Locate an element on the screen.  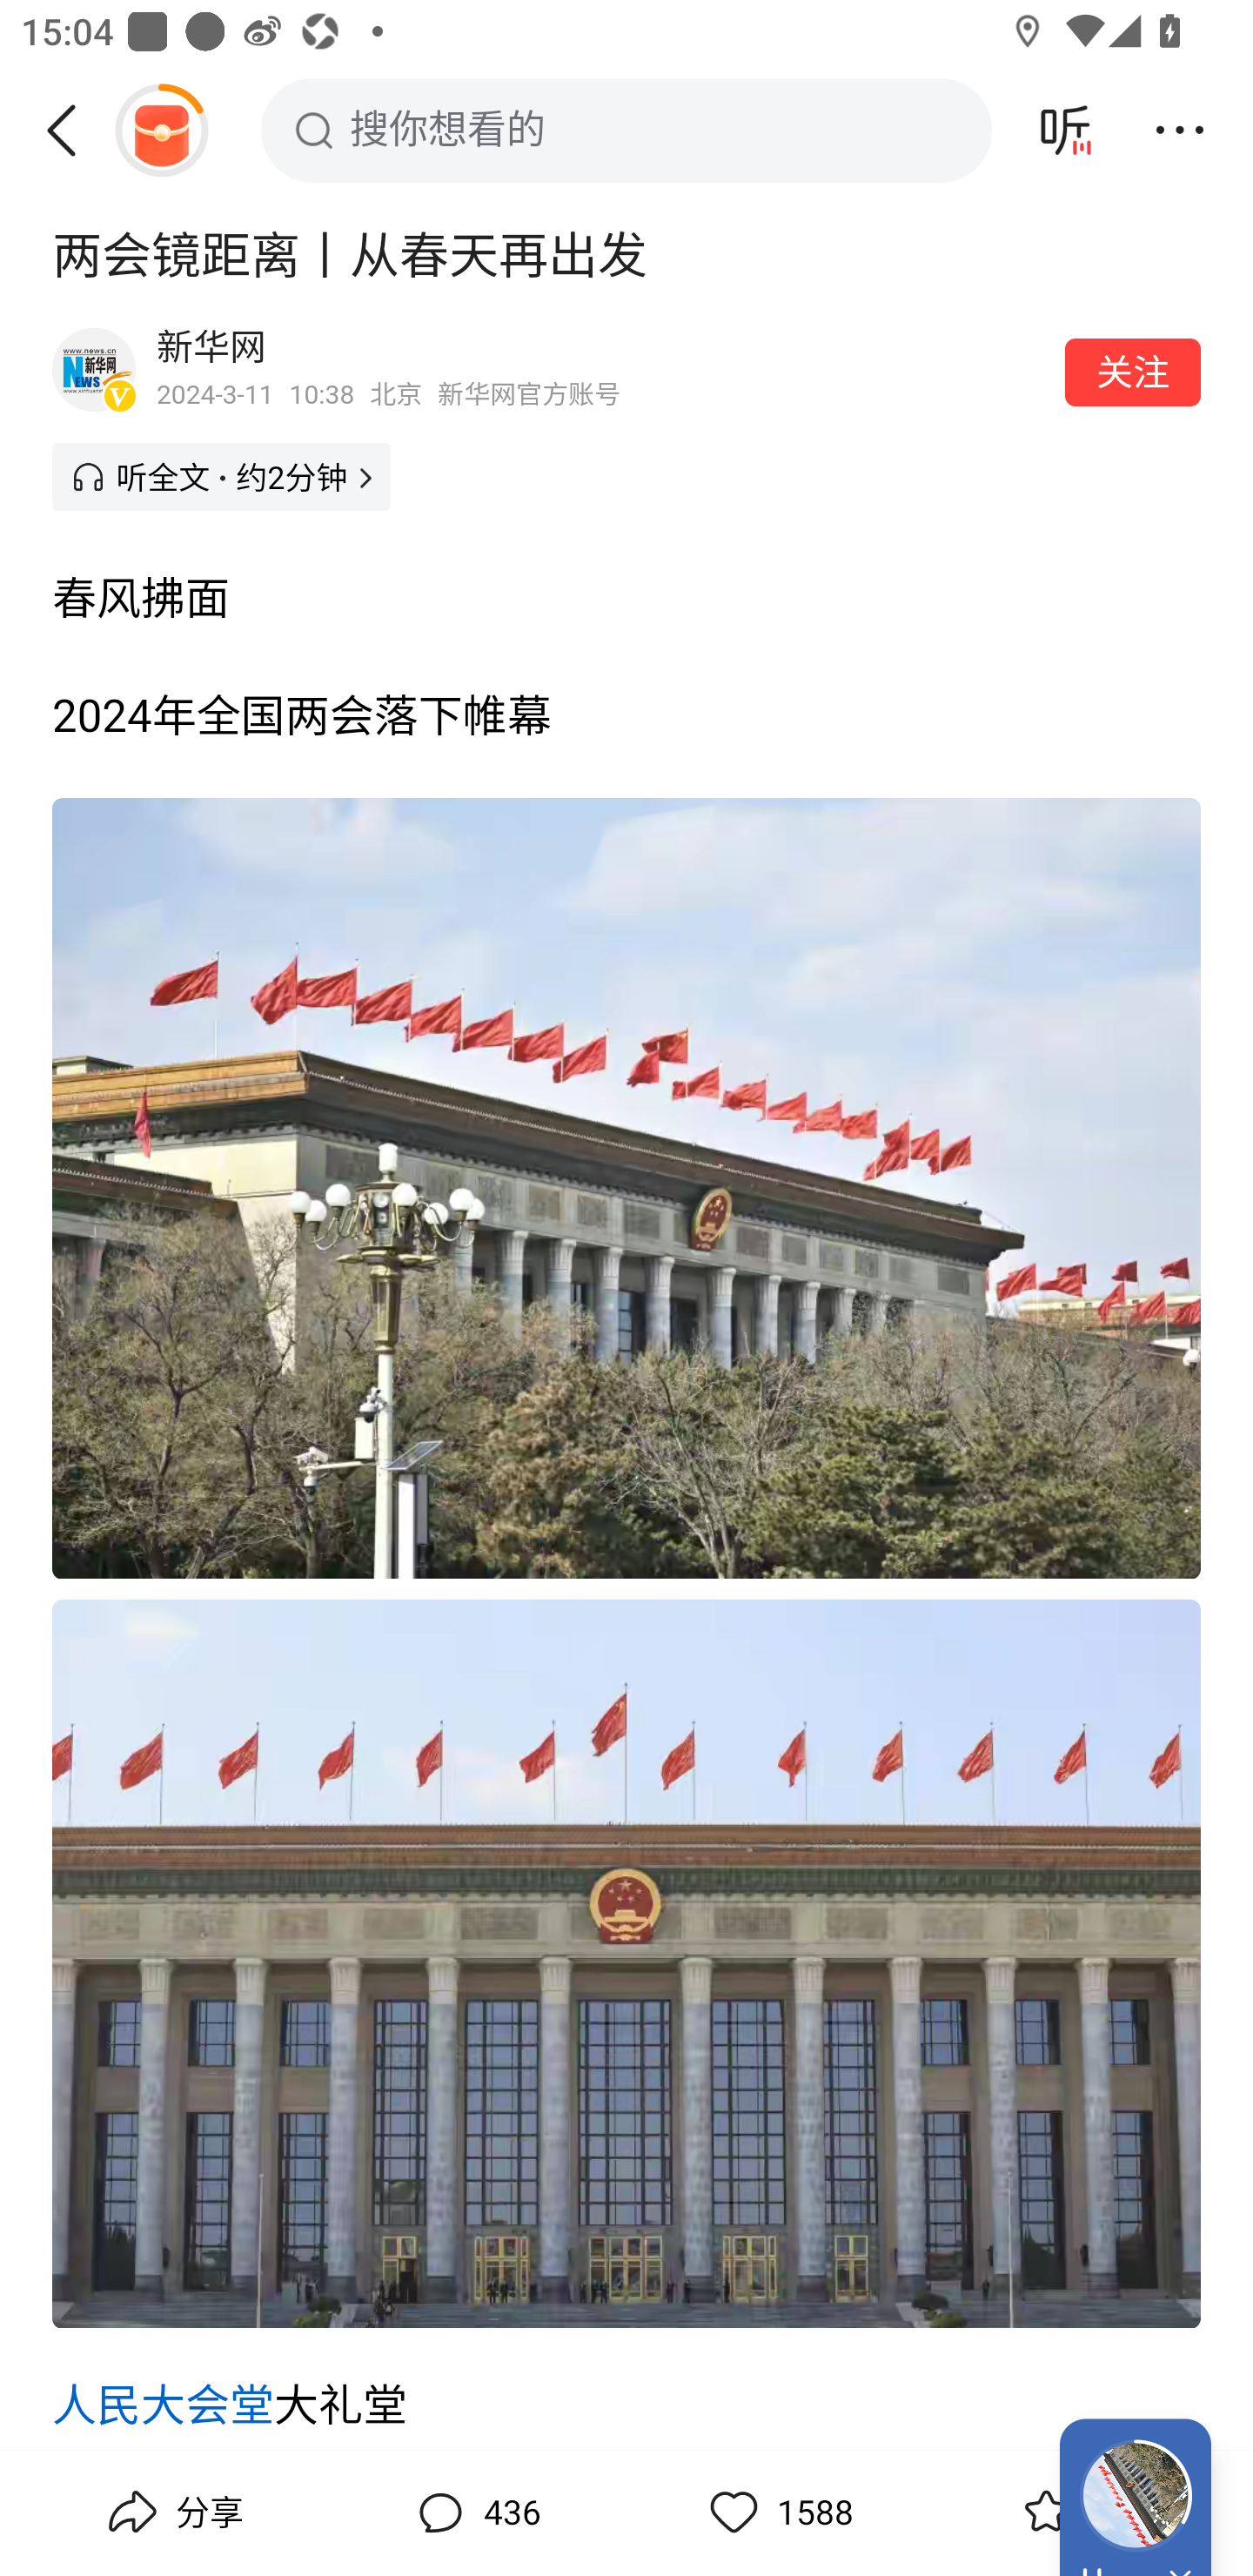
评论,436 436 is located at coordinates (475, 2512).